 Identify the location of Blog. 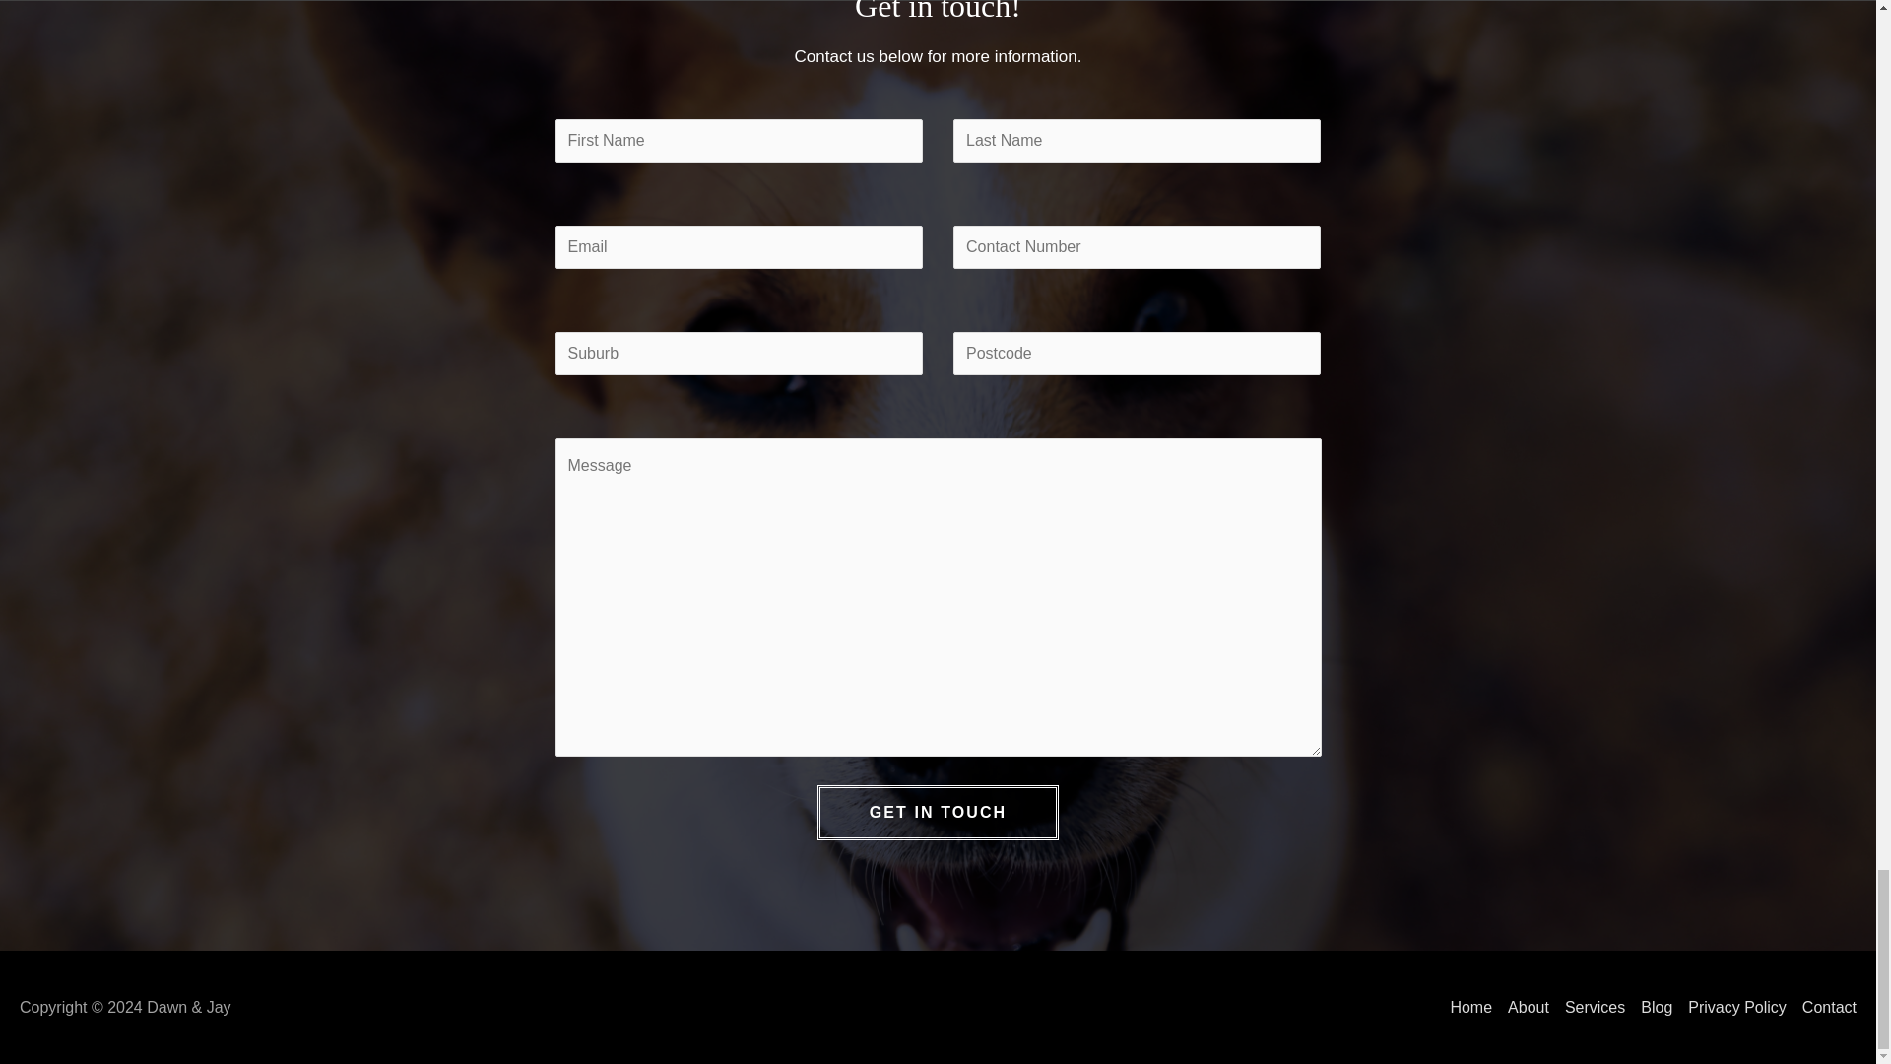
(1648, 1007).